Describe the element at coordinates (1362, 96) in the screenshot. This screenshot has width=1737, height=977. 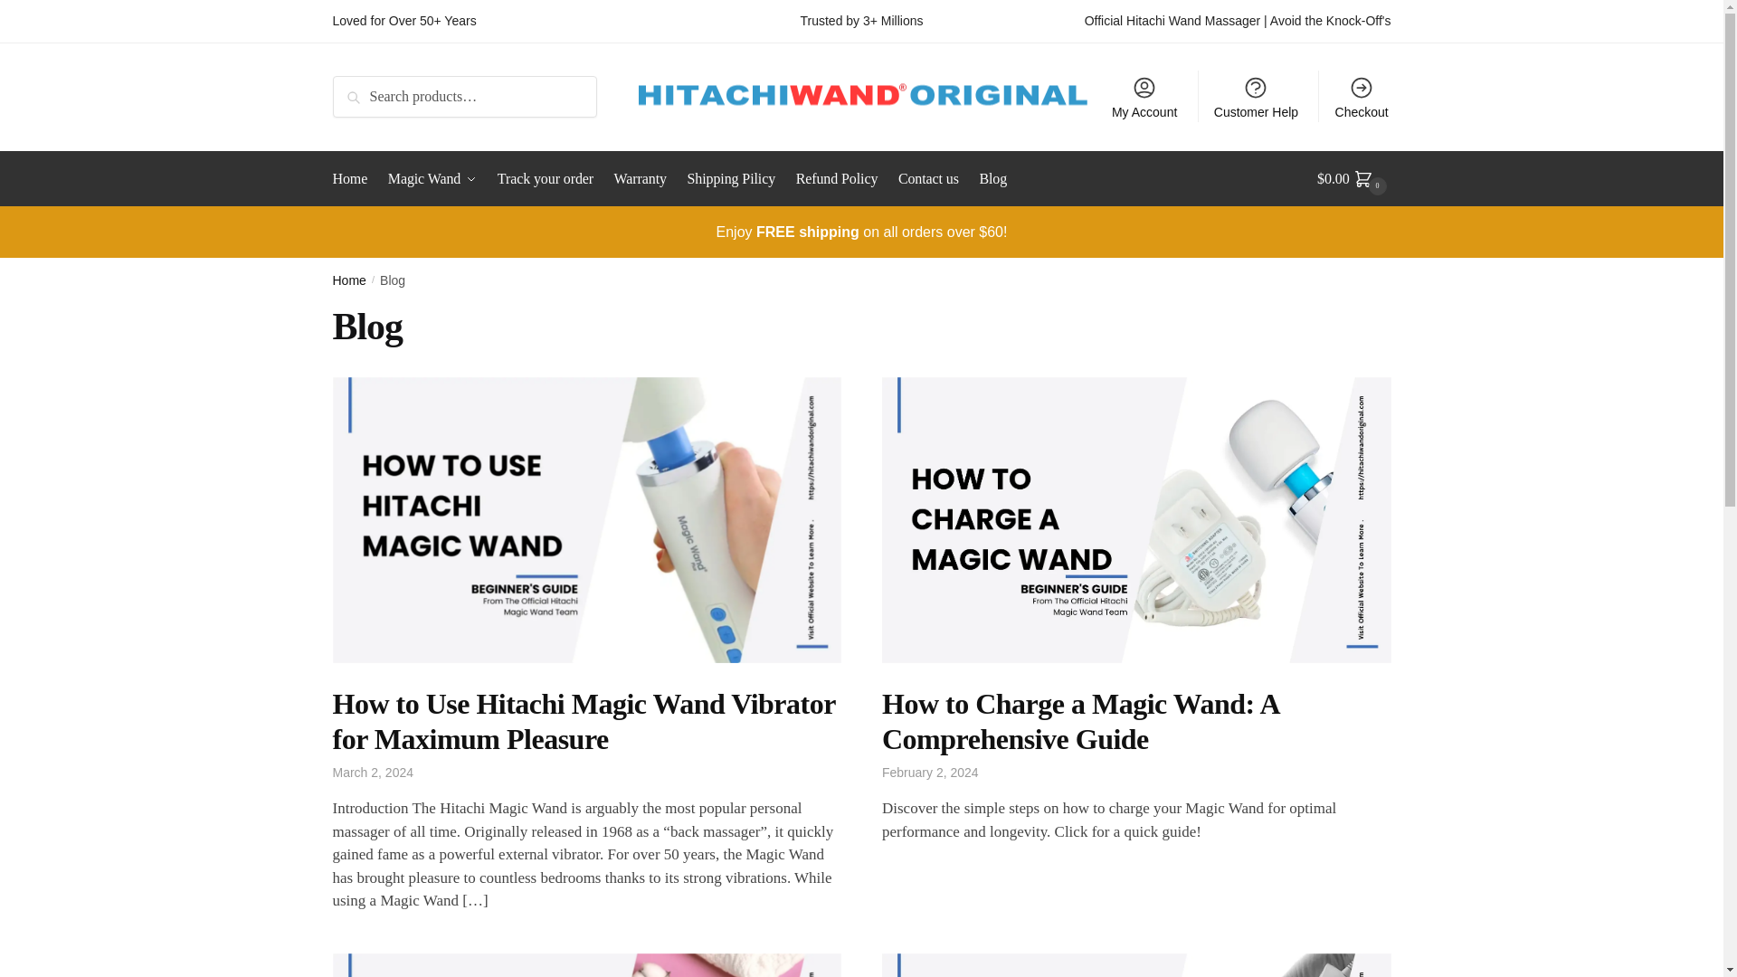
I see `Checkout` at that location.